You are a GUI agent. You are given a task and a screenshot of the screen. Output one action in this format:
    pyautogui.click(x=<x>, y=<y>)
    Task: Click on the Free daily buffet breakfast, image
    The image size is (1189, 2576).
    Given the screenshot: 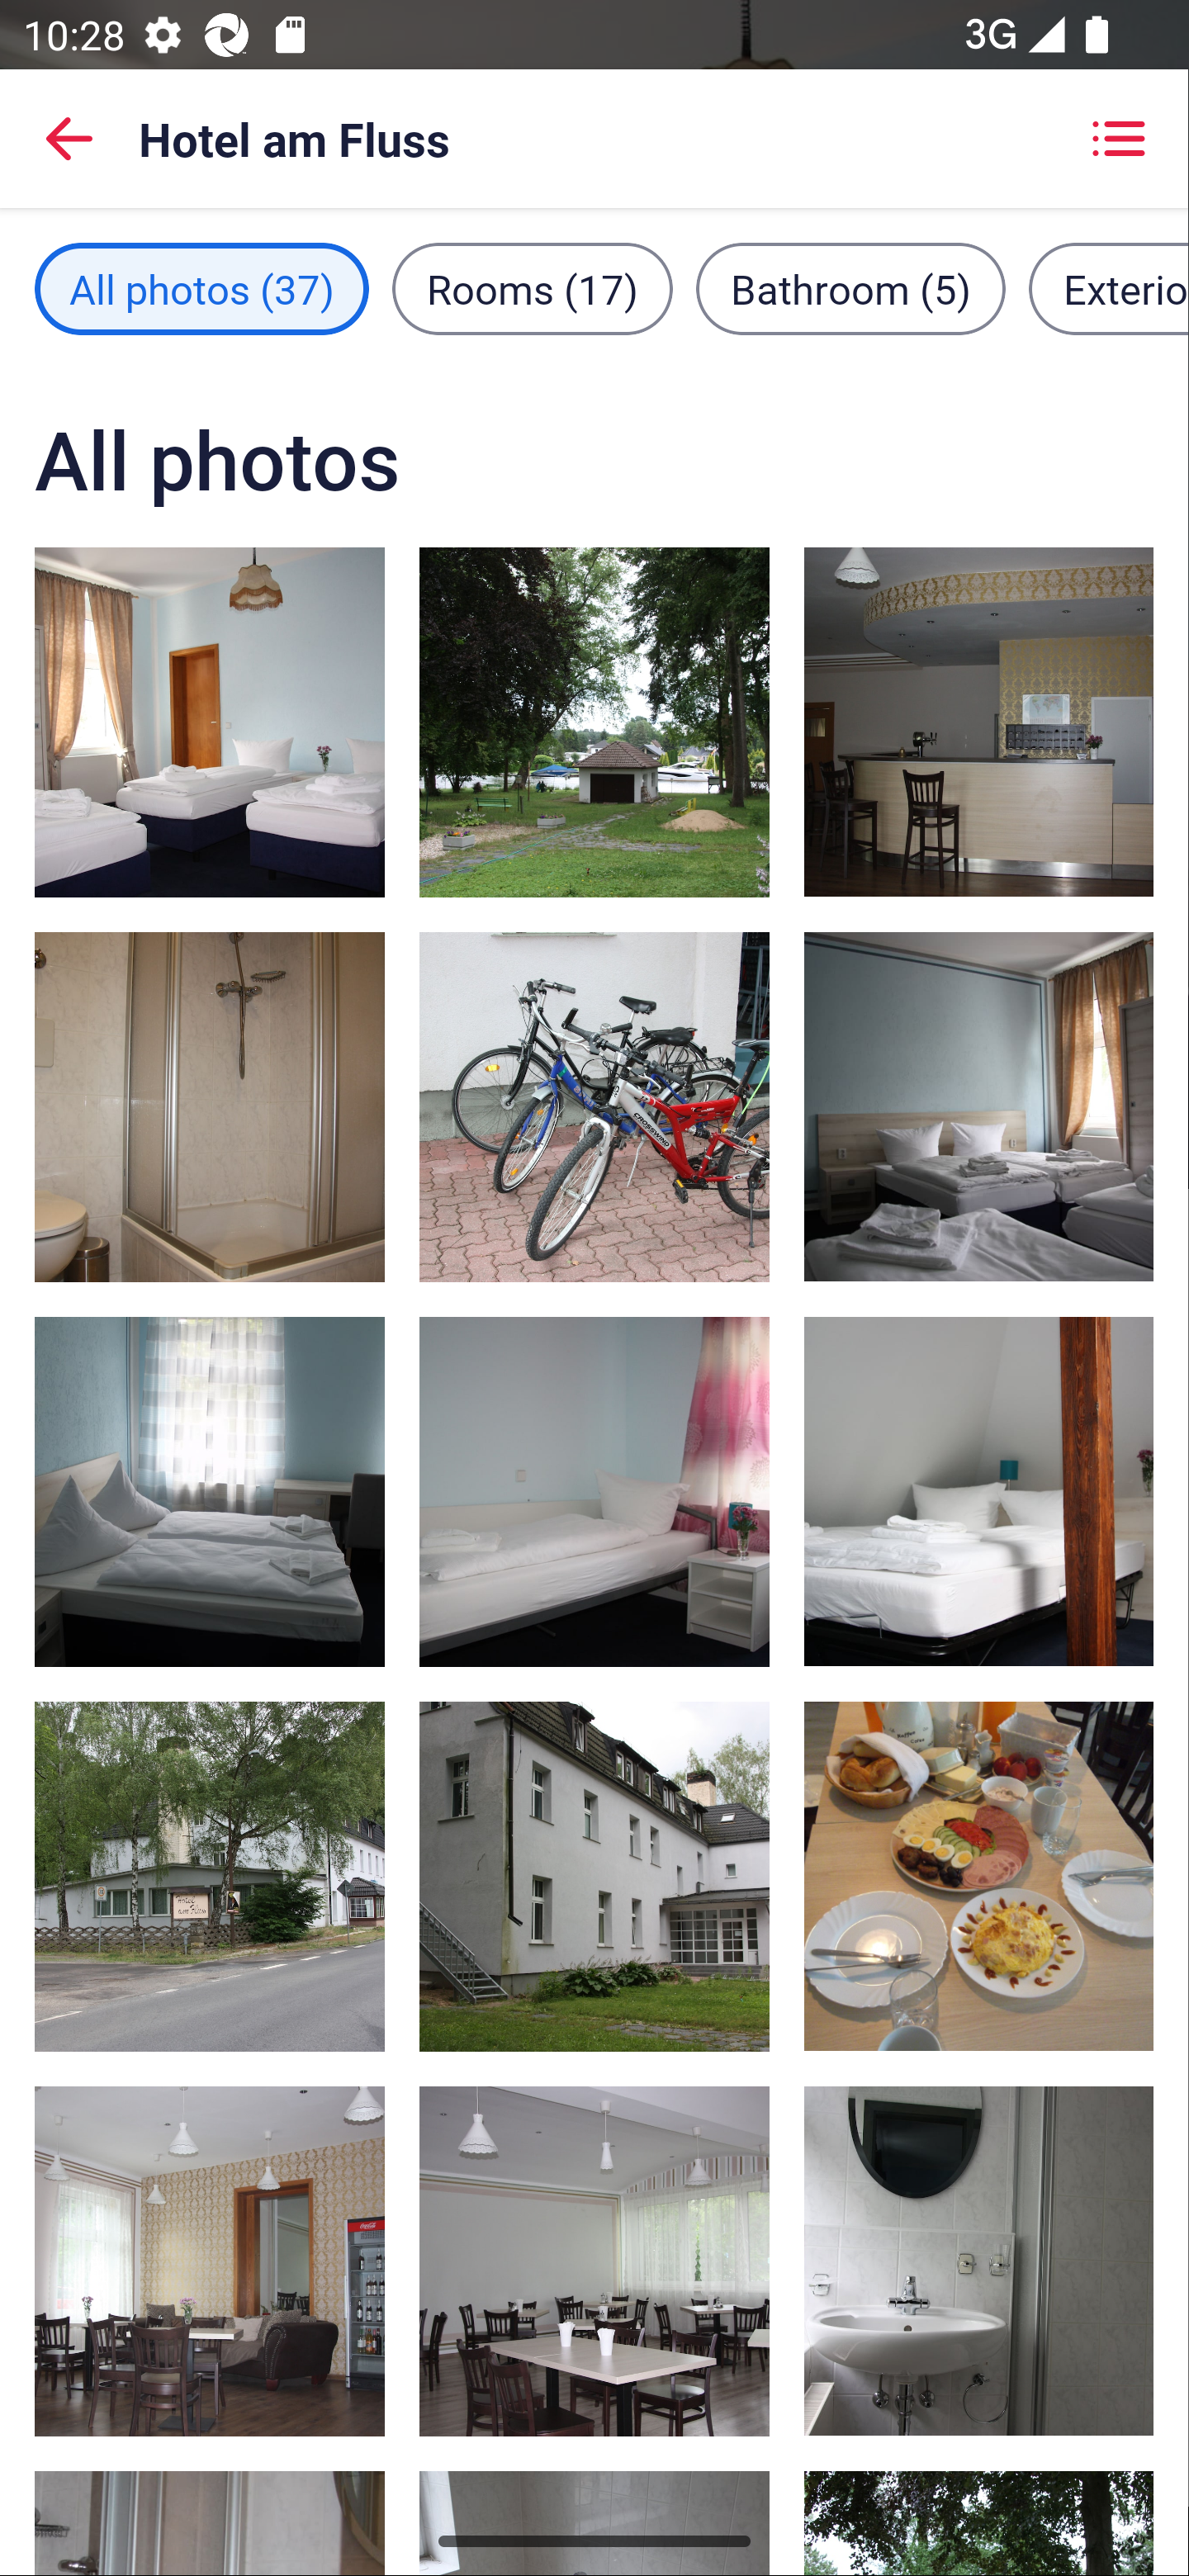 What is the action you would take?
    pyautogui.click(x=978, y=1876)
    